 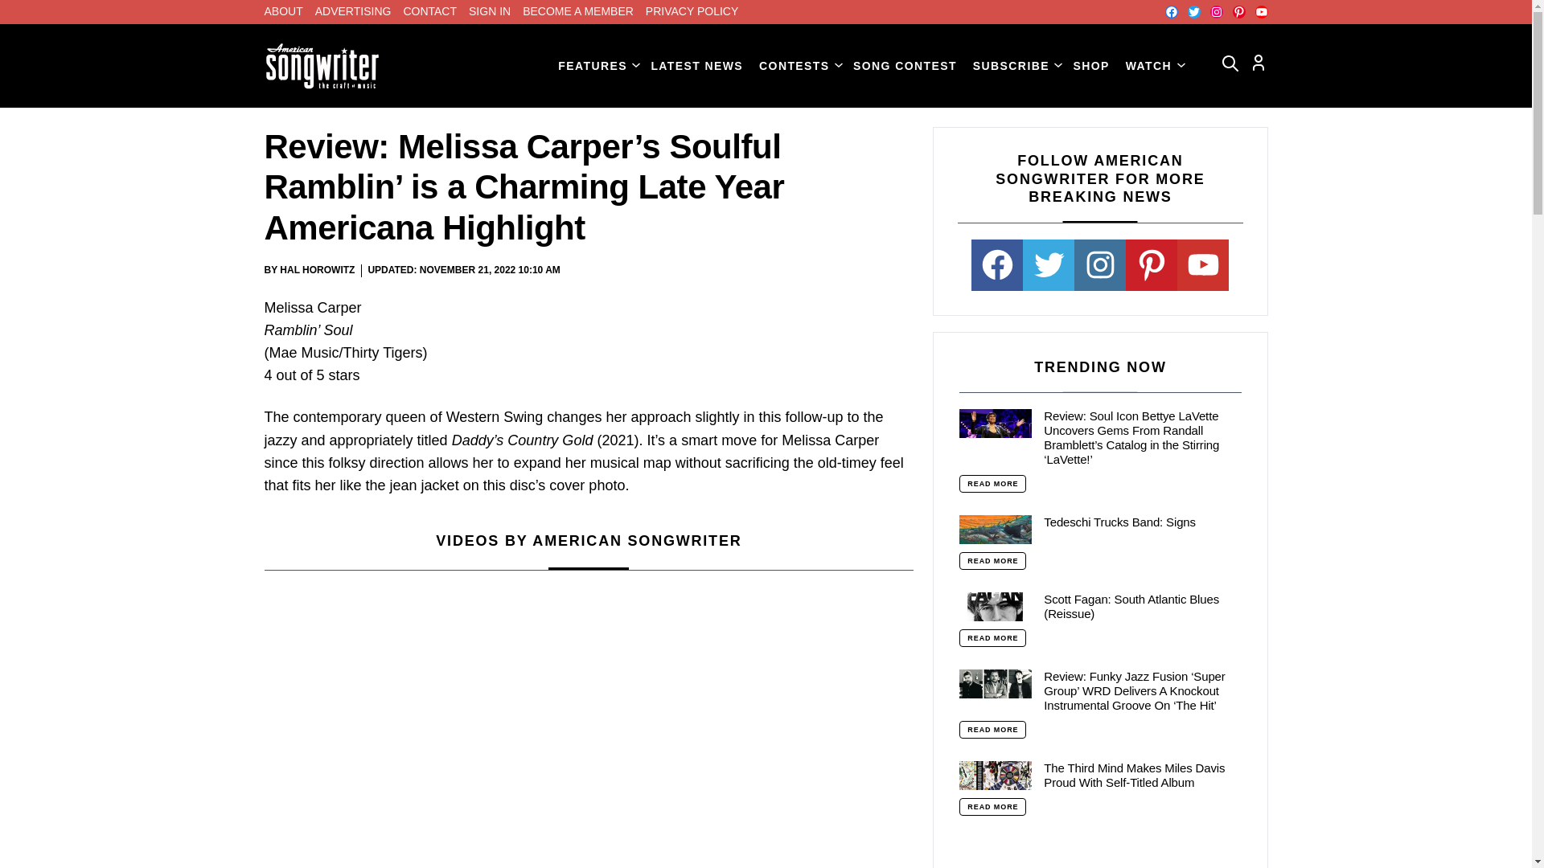 What do you see at coordinates (1193, 11) in the screenshot?
I see `Twitter` at bounding box center [1193, 11].